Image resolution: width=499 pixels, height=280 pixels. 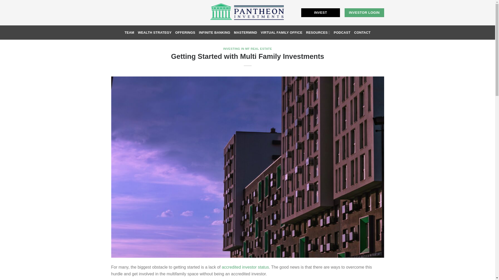 What do you see at coordinates (281, 33) in the screenshot?
I see `VIRTUAL FAMILY OFFICE` at bounding box center [281, 33].